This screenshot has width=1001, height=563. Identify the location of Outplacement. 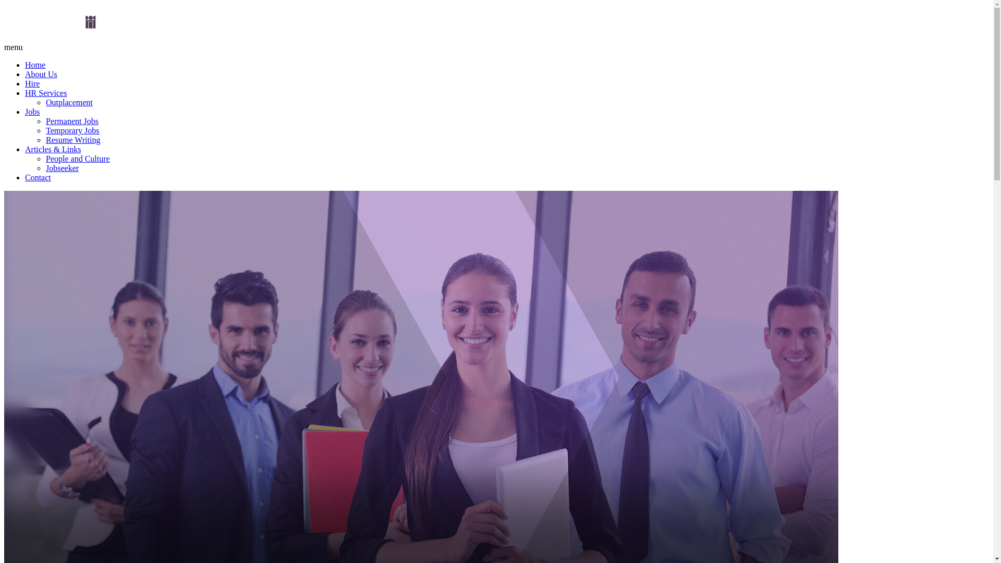
(69, 102).